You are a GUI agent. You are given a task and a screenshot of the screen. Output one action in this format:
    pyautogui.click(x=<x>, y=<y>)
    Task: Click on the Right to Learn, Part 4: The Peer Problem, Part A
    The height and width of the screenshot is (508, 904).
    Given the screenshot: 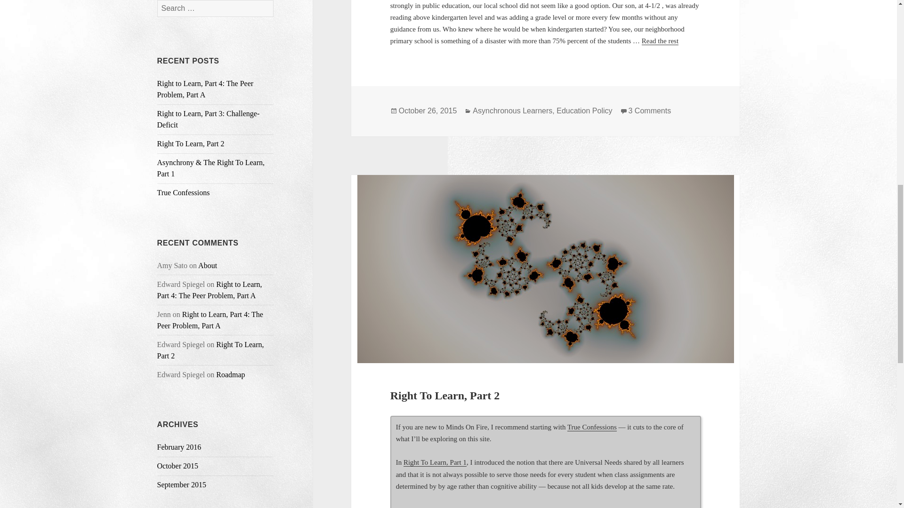 What is the action you would take?
    pyautogui.click(x=205, y=88)
    